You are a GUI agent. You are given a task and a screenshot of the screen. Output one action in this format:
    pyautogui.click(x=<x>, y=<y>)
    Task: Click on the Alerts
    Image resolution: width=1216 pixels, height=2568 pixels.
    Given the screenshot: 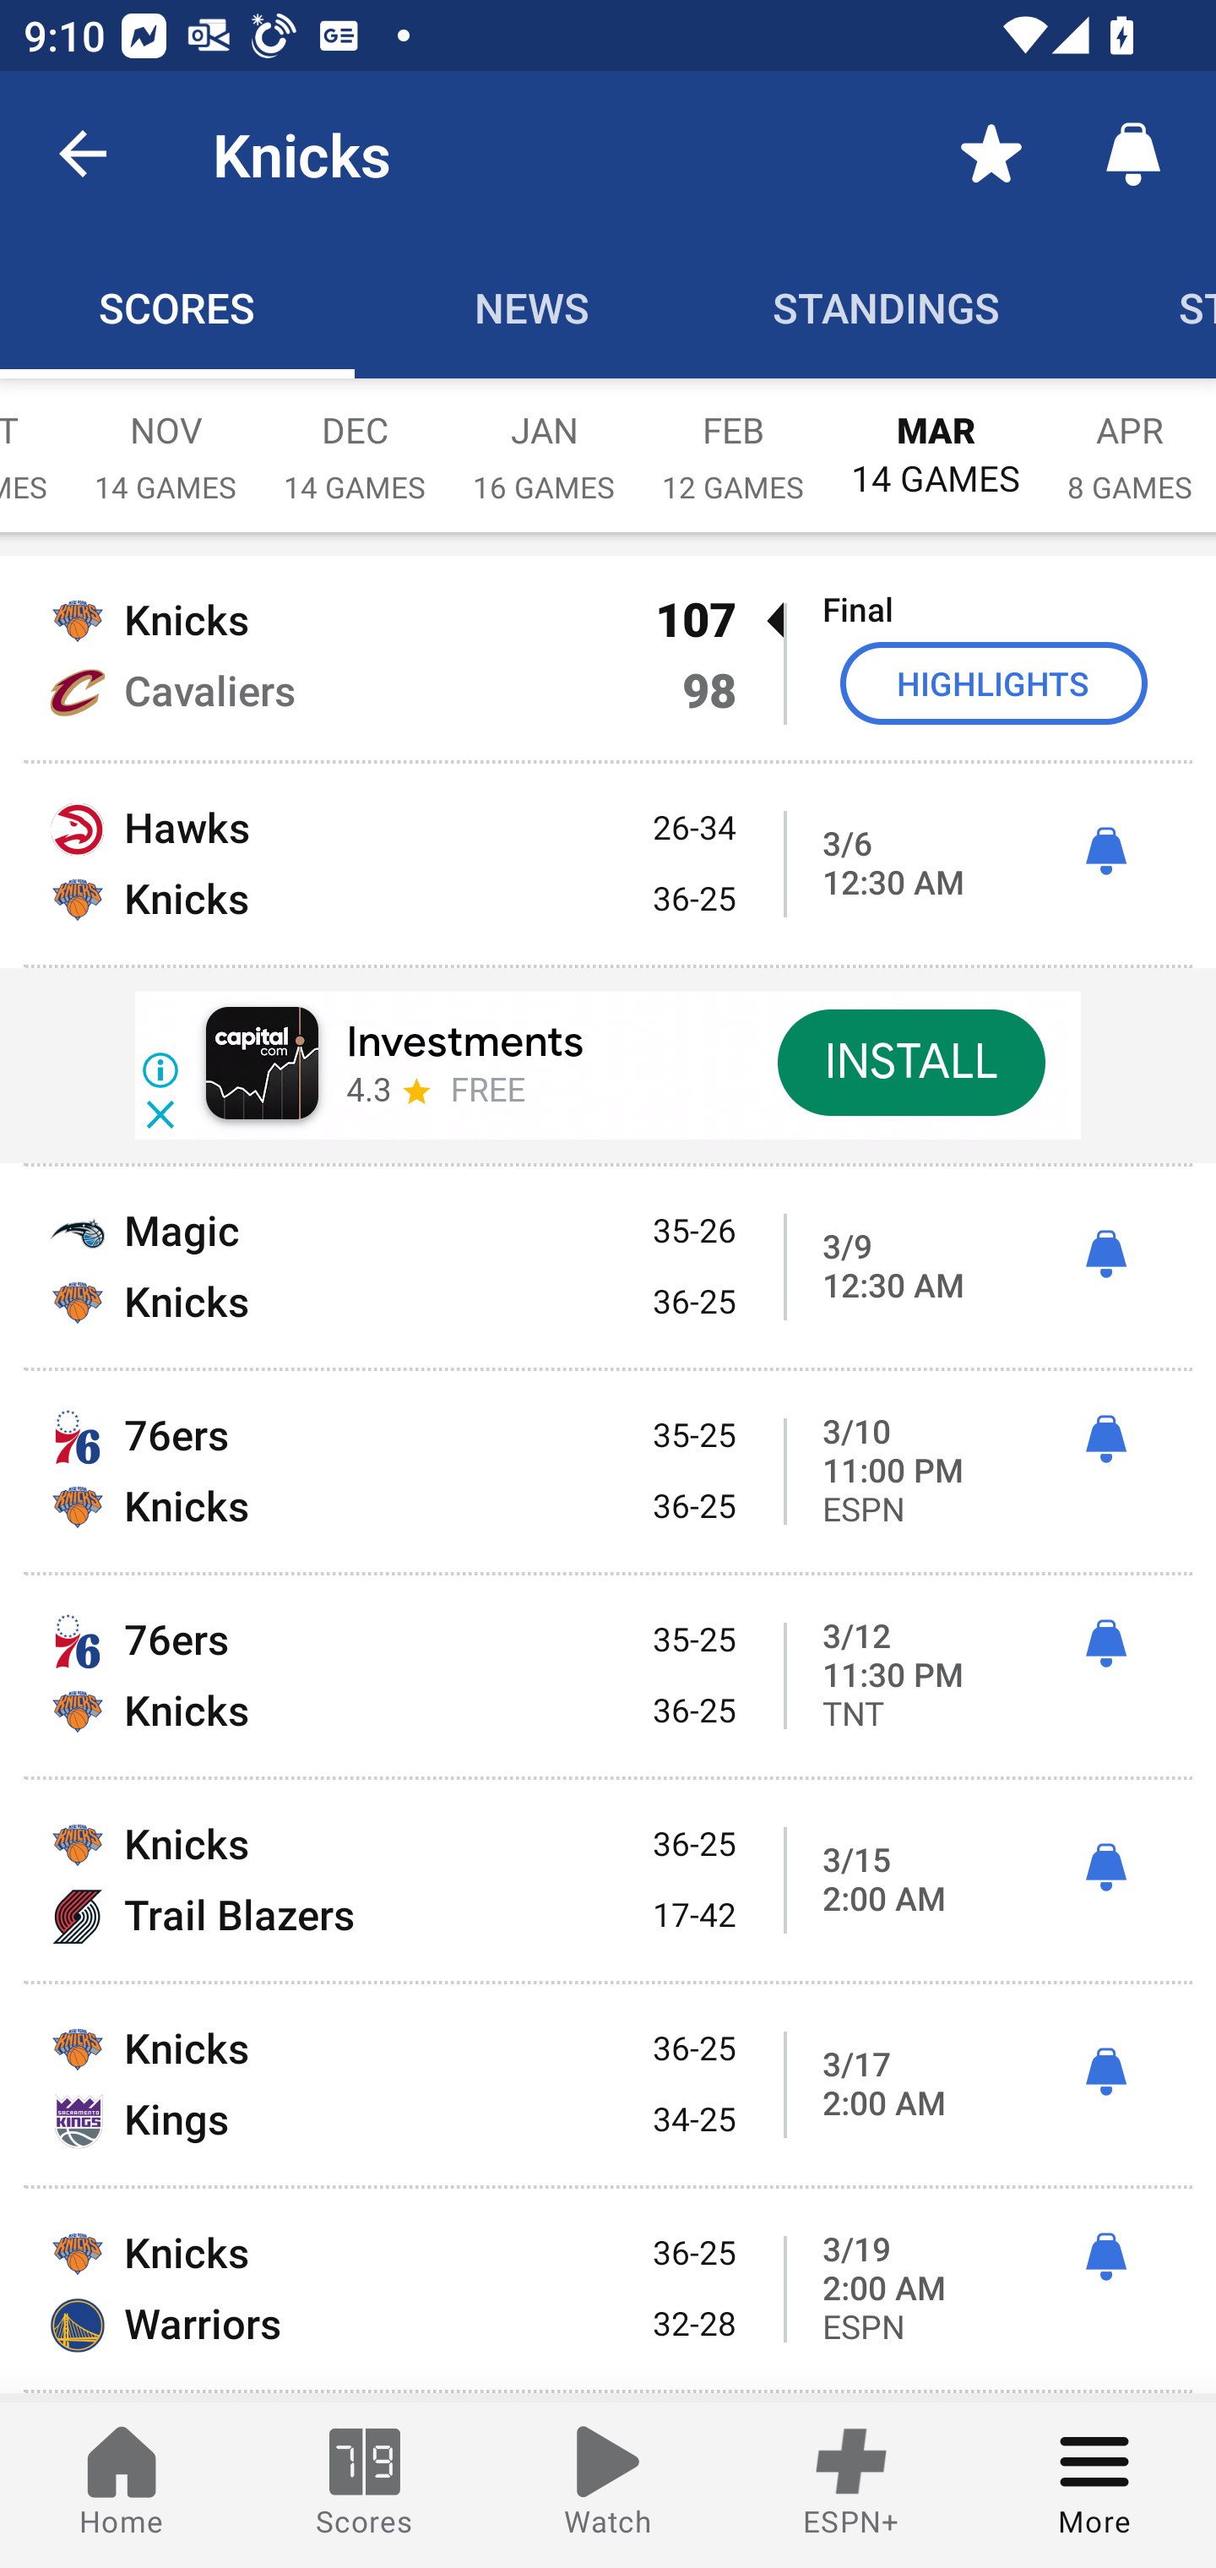 What is the action you would take?
    pyautogui.click(x=1133, y=154)
    